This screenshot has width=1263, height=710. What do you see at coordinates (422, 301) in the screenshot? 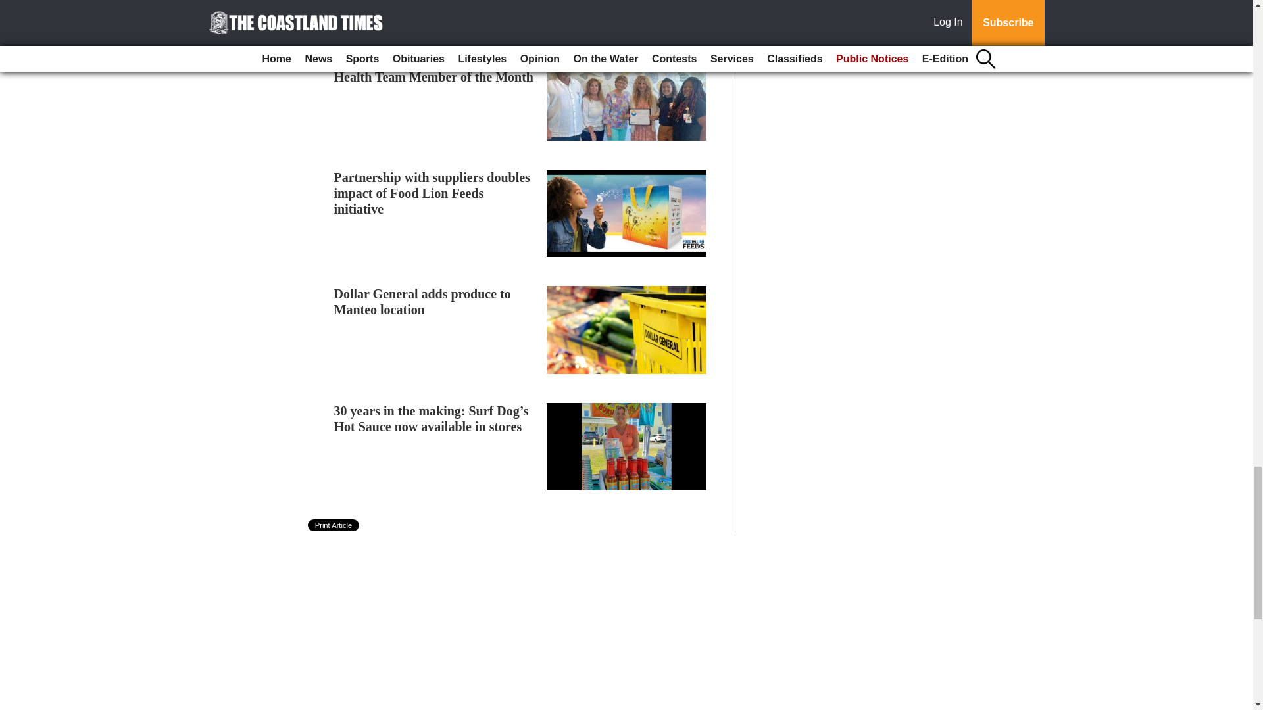
I see `Dollar General adds produce to Manteo location` at bounding box center [422, 301].